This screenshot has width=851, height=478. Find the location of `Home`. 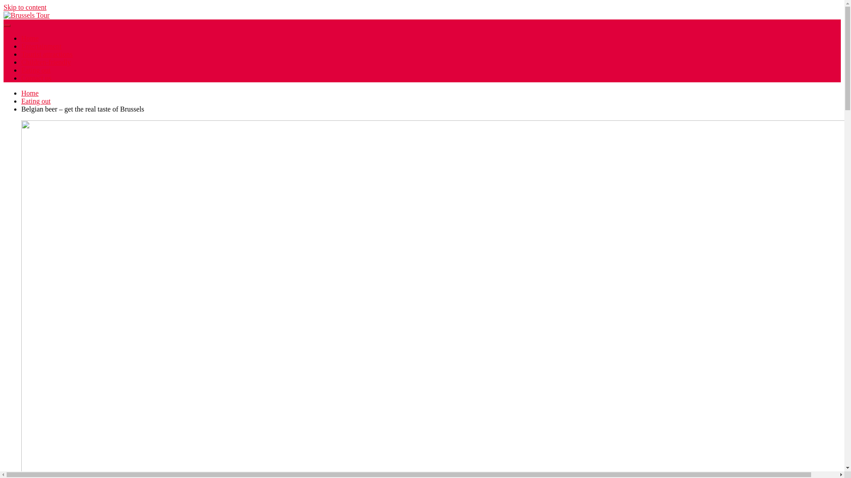

Home is located at coordinates (30, 38).